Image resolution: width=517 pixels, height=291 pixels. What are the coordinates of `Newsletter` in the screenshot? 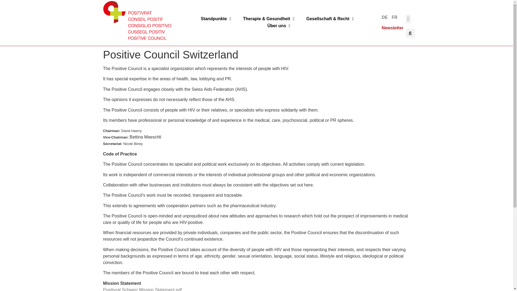 It's located at (393, 28).